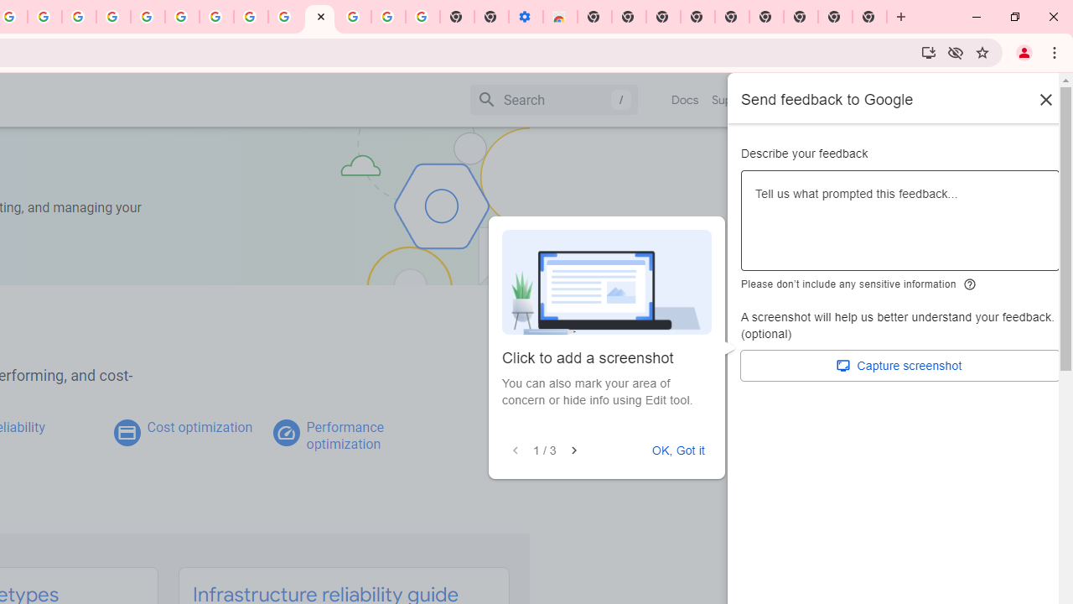  What do you see at coordinates (678, 450) in the screenshot?
I see `OK, Got it` at bounding box center [678, 450].